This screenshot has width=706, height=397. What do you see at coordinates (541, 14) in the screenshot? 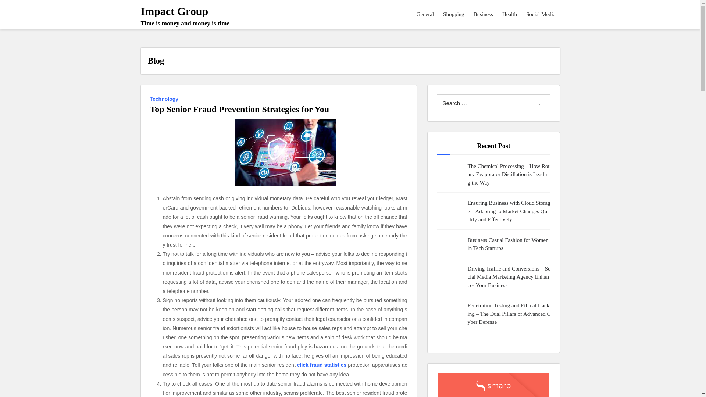
I see `Technology` at bounding box center [541, 14].